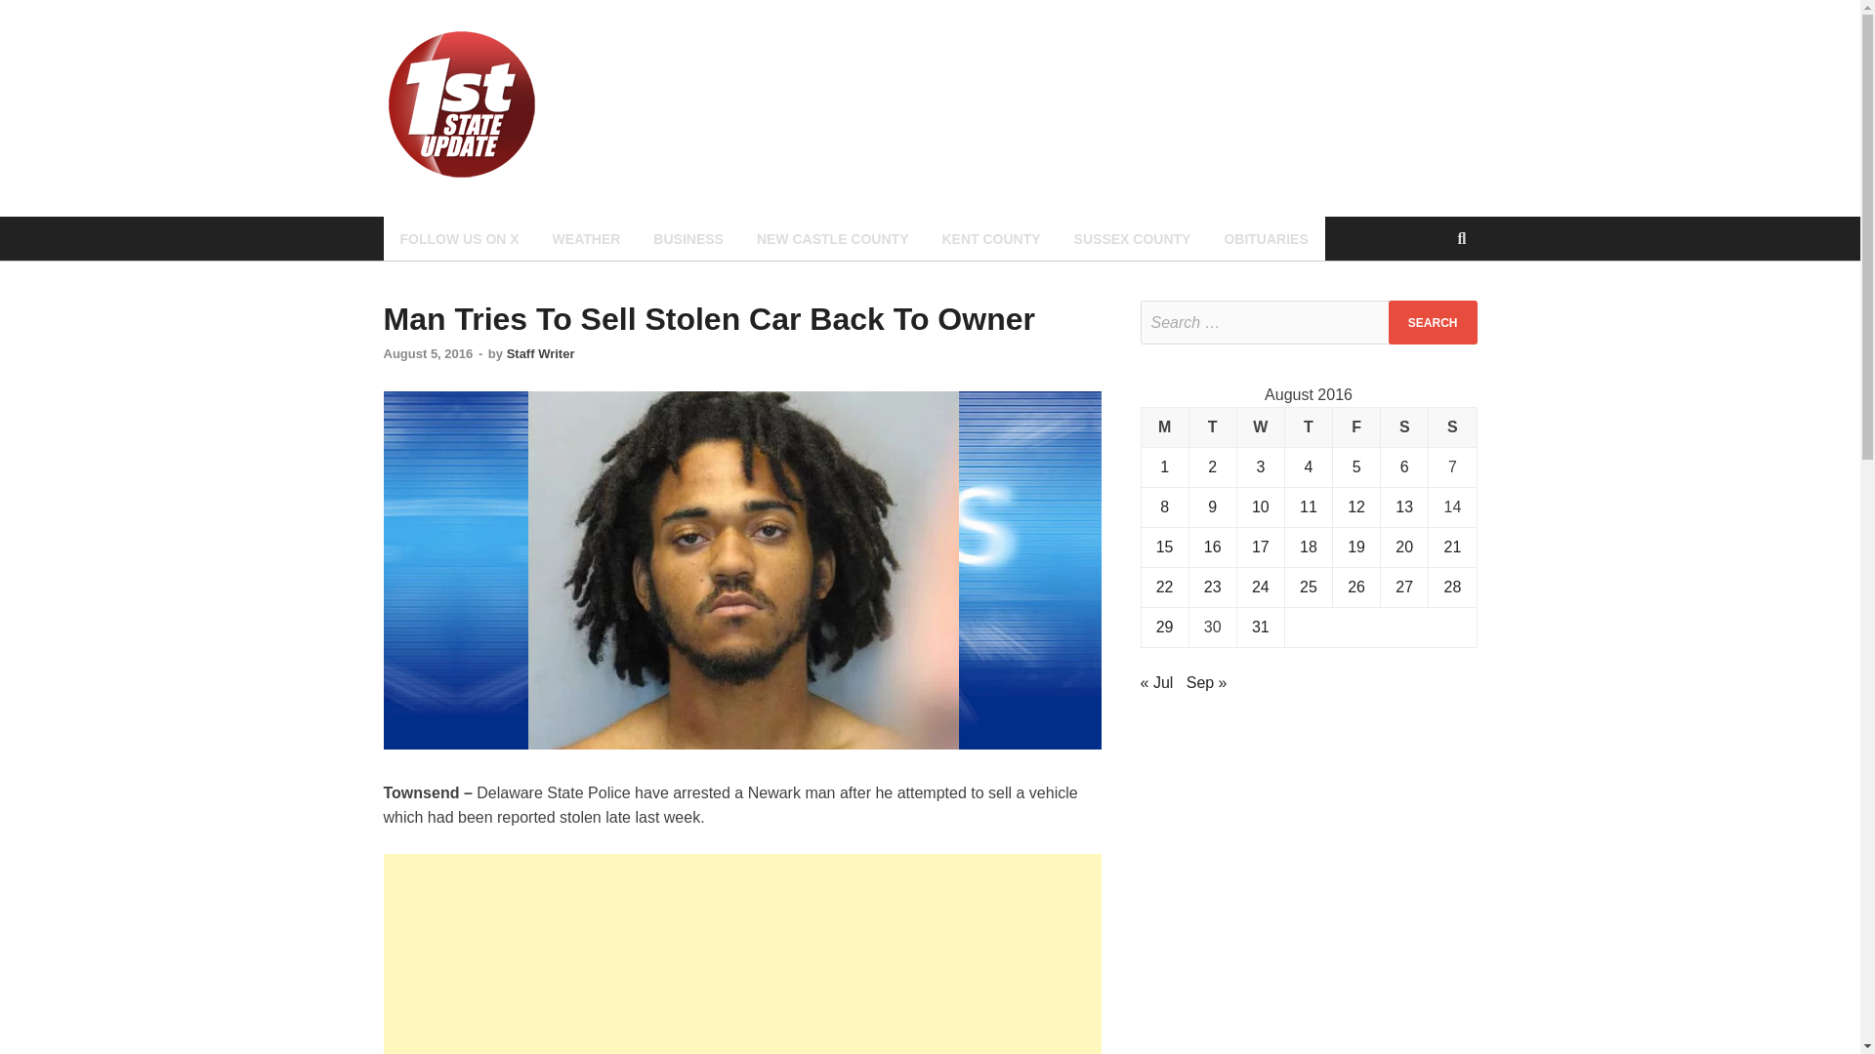  Describe the element at coordinates (541, 353) in the screenshot. I see `Staff Writer` at that location.